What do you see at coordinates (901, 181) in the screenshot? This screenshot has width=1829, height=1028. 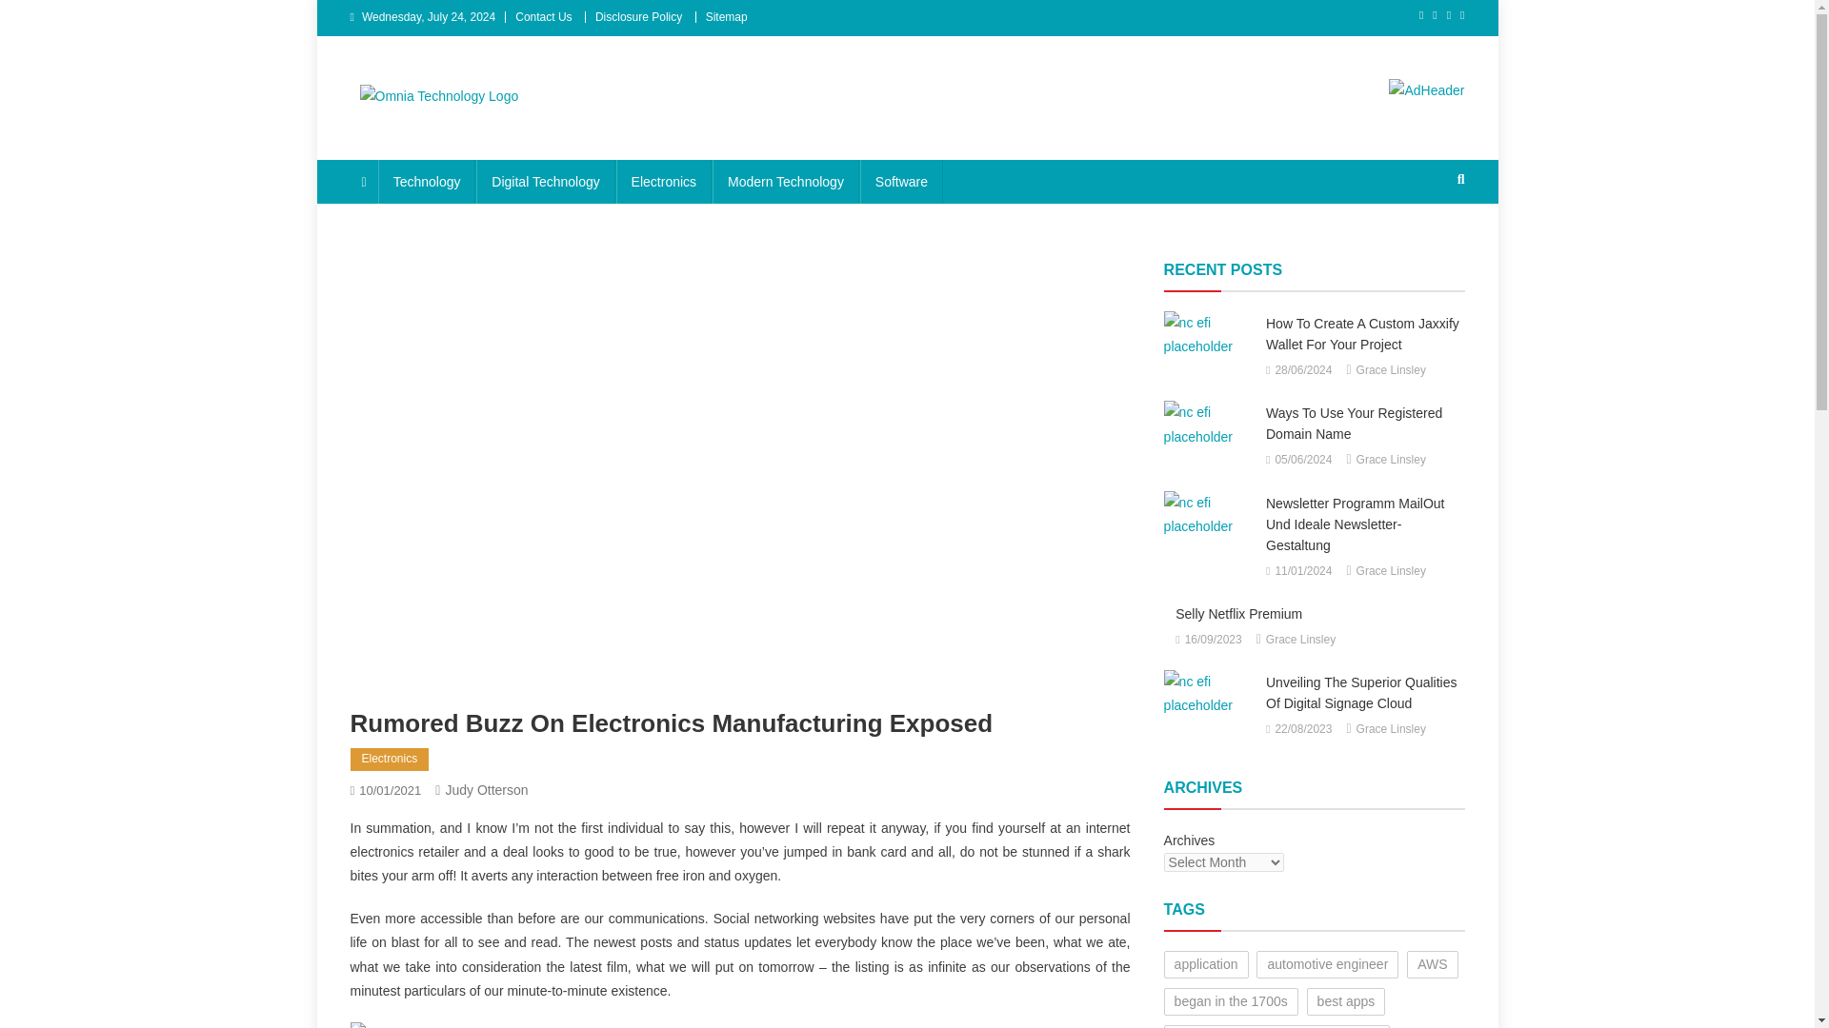 I see `Software` at bounding box center [901, 181].